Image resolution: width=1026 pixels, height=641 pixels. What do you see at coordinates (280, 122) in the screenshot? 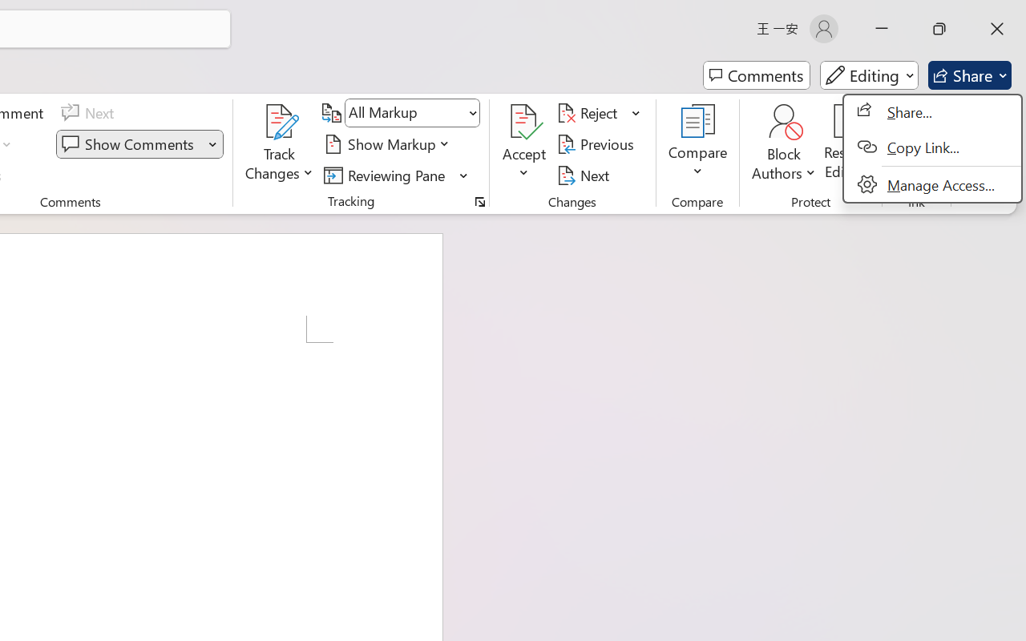
I see `Track Changes` at bounding box center [280, 122].